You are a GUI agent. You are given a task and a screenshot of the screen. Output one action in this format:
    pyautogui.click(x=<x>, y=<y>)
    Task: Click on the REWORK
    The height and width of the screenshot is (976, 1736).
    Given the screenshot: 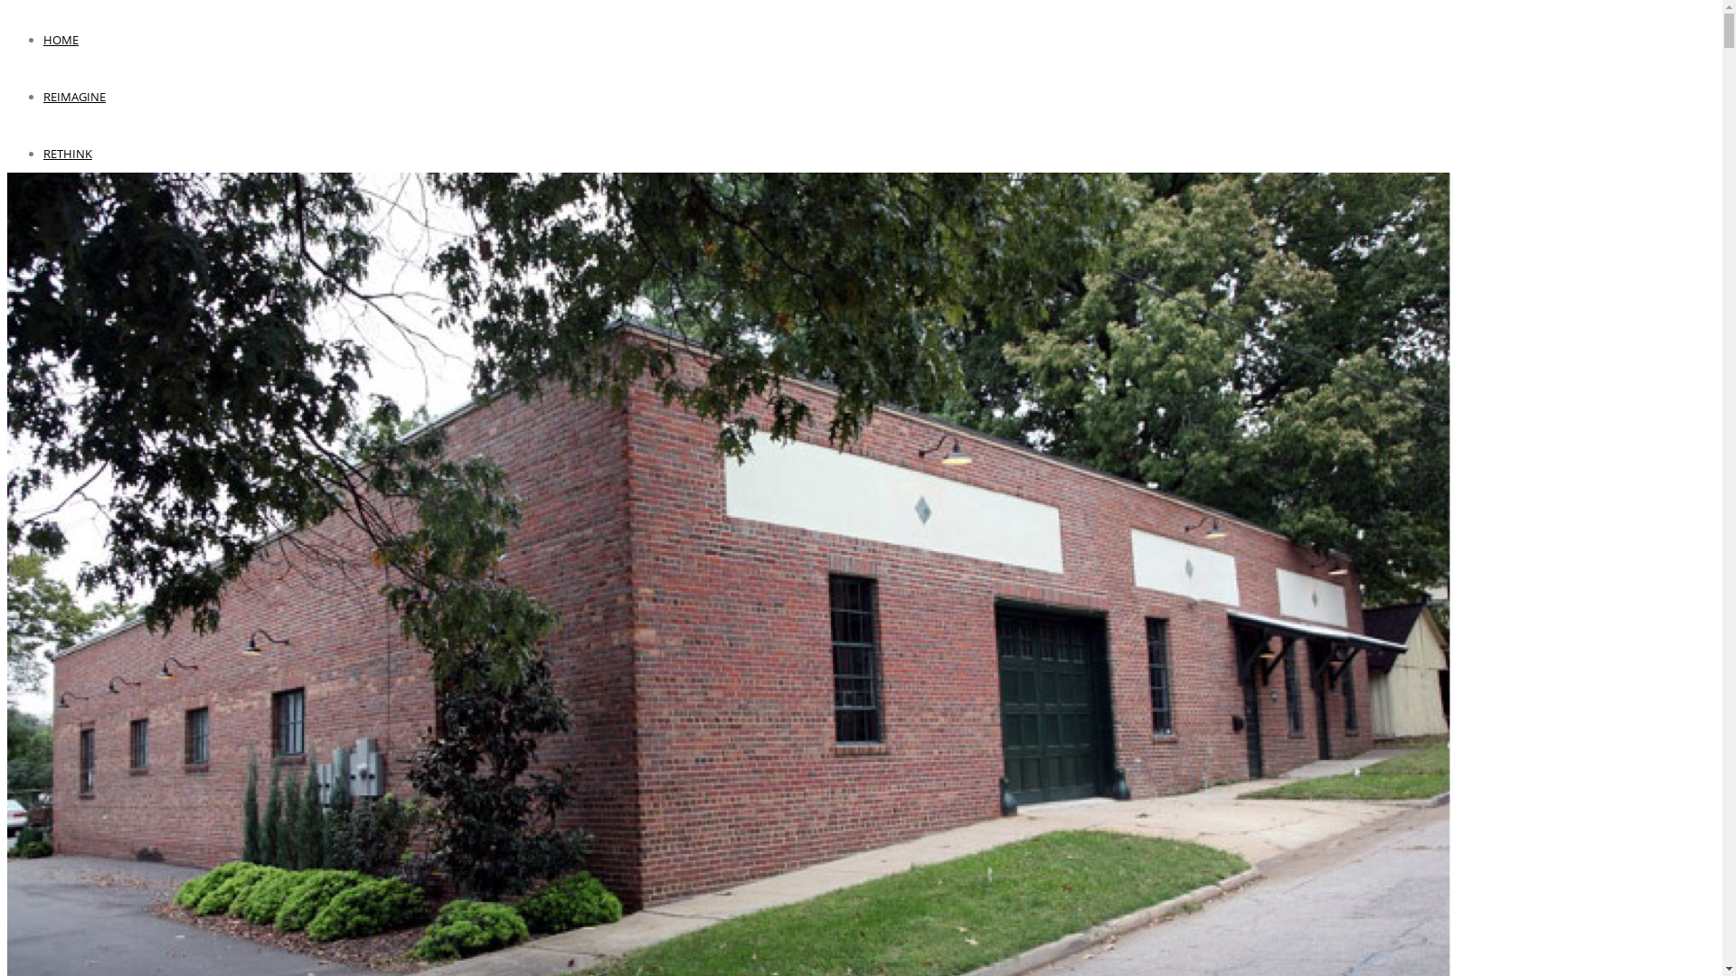 What is the action you would take?
    pyautogui.click(x=72, y=902)
    